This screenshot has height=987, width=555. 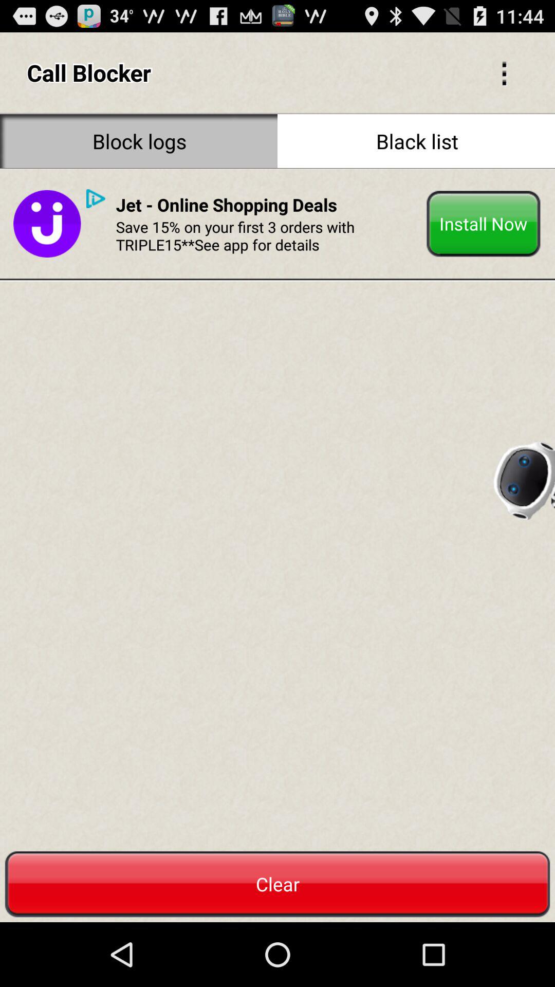 I want to click on tap the item below the jet online shopping, so click(x=267, y=235).